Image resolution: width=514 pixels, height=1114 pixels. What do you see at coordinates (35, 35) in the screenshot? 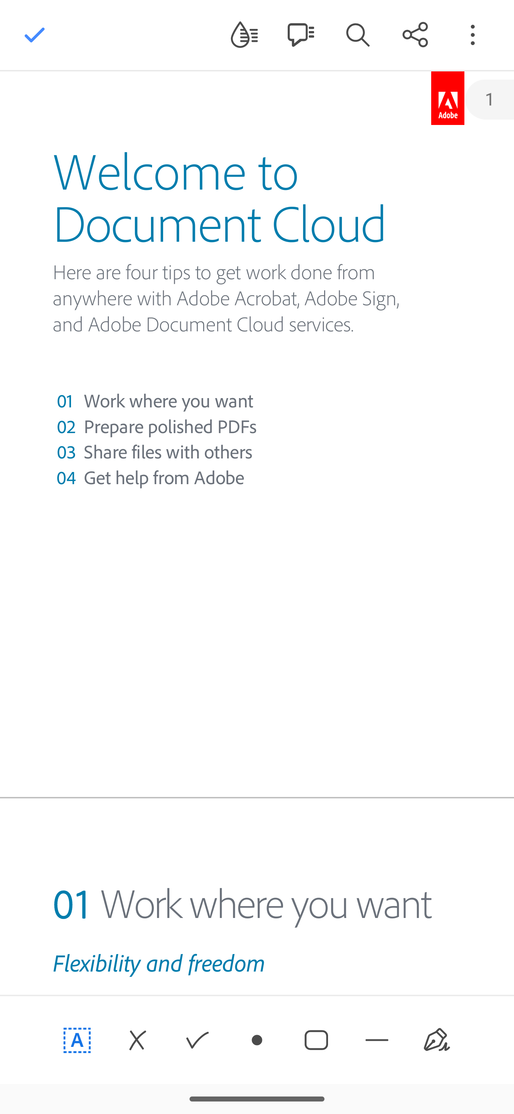
I see `Done` at bounding box center [35, 35].